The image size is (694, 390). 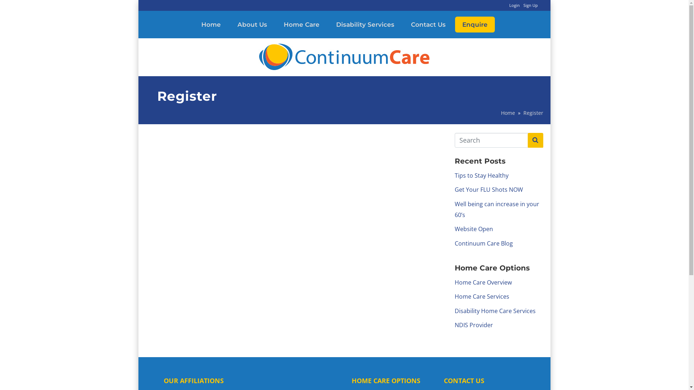 I want to click on Get Your FLU Shots NOW, so click(x=489, y=190).